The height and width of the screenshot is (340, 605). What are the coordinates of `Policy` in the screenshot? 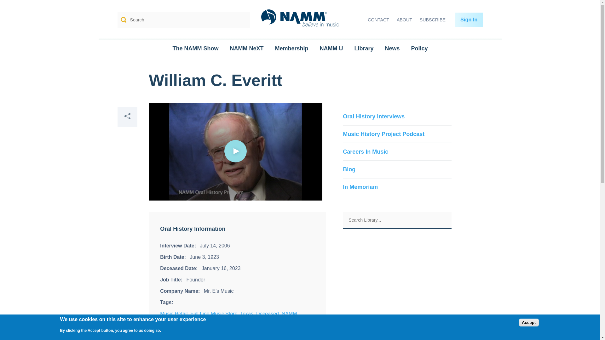 It's located at (419, 48).